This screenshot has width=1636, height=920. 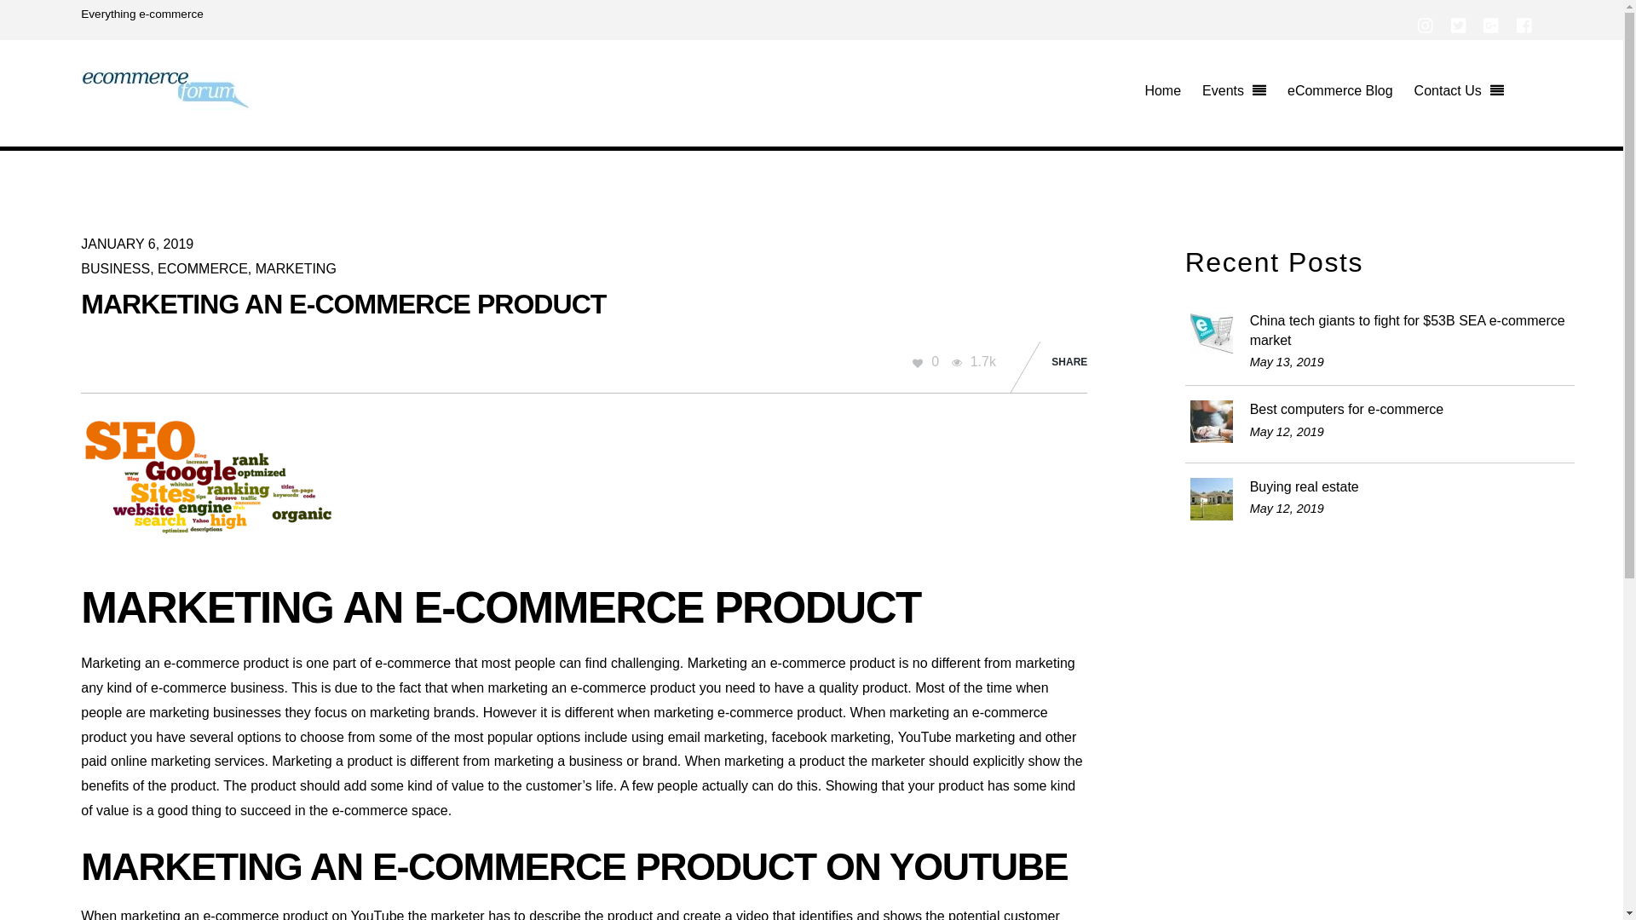 What do you see at coordinates (203, 268) in the screenshot?
I see `ECOMMERCE` at bounding box center [203, 268].